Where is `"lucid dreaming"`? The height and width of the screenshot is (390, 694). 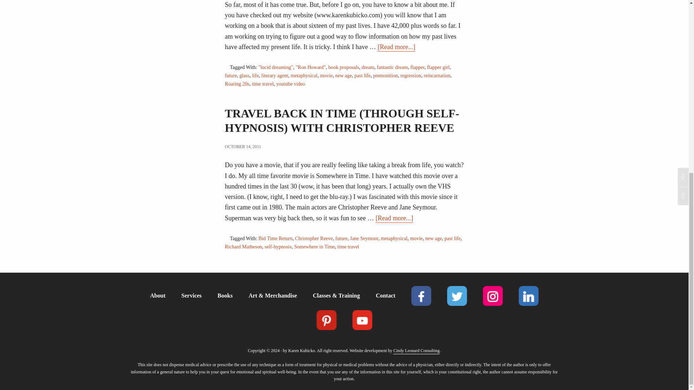 "lucid dreaming" is located at coordinates (275, 68).